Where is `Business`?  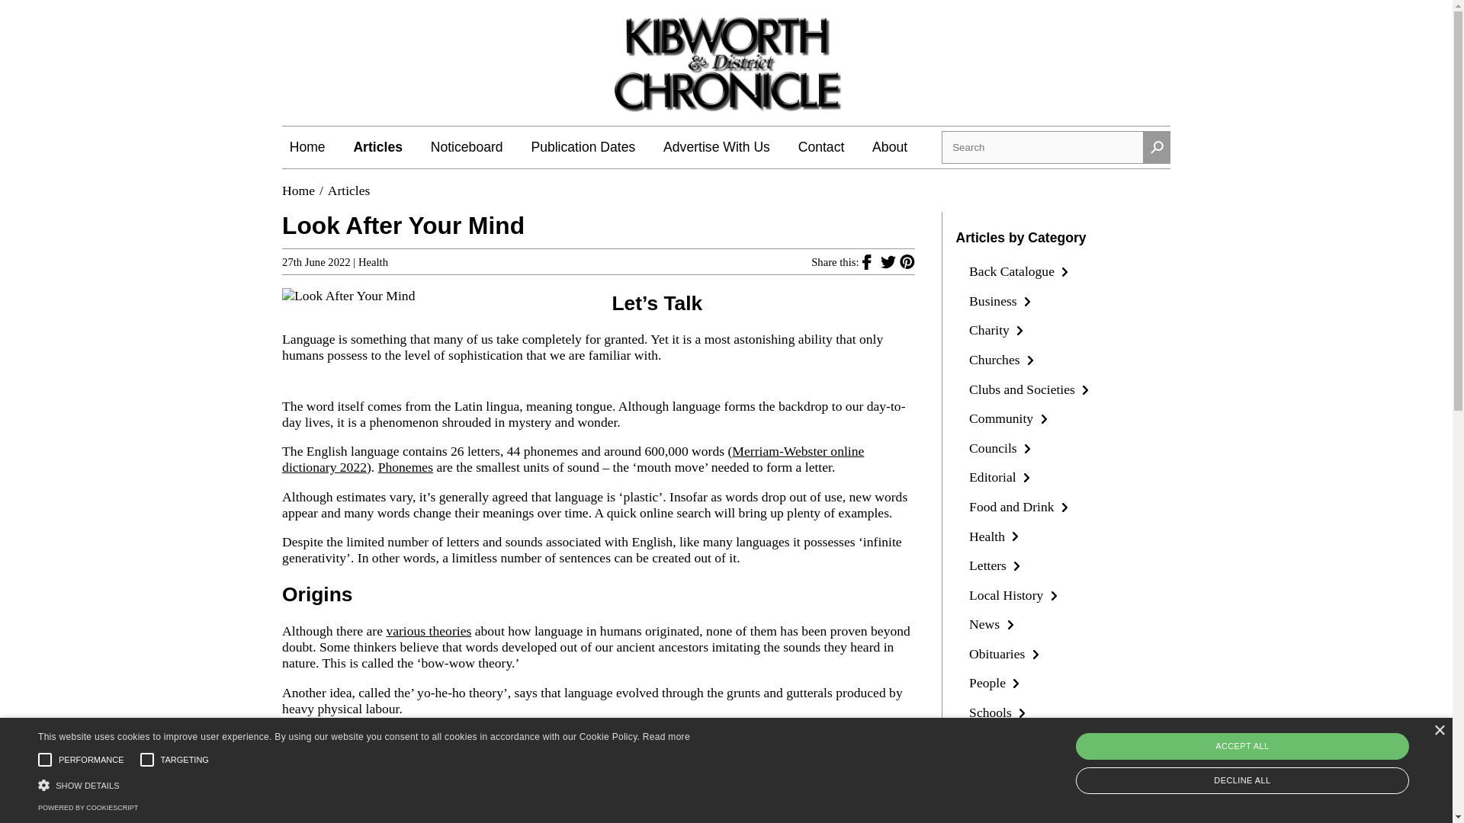
Business is located at coordinates (1002, 300).